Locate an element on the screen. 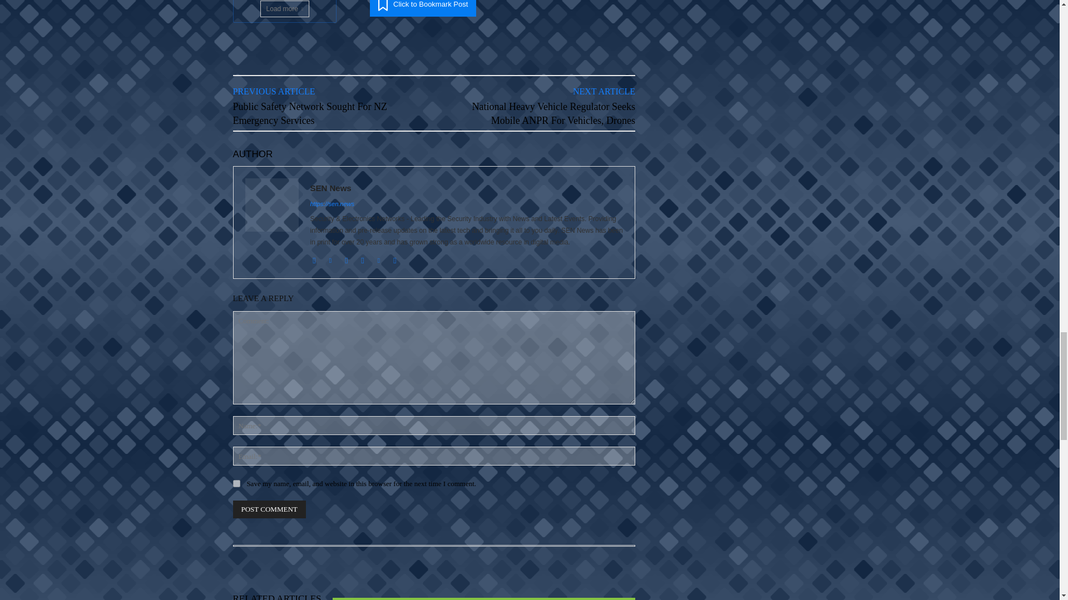 This screenshot has height=600, width=1068. yes is located at coordinates (236, 483).